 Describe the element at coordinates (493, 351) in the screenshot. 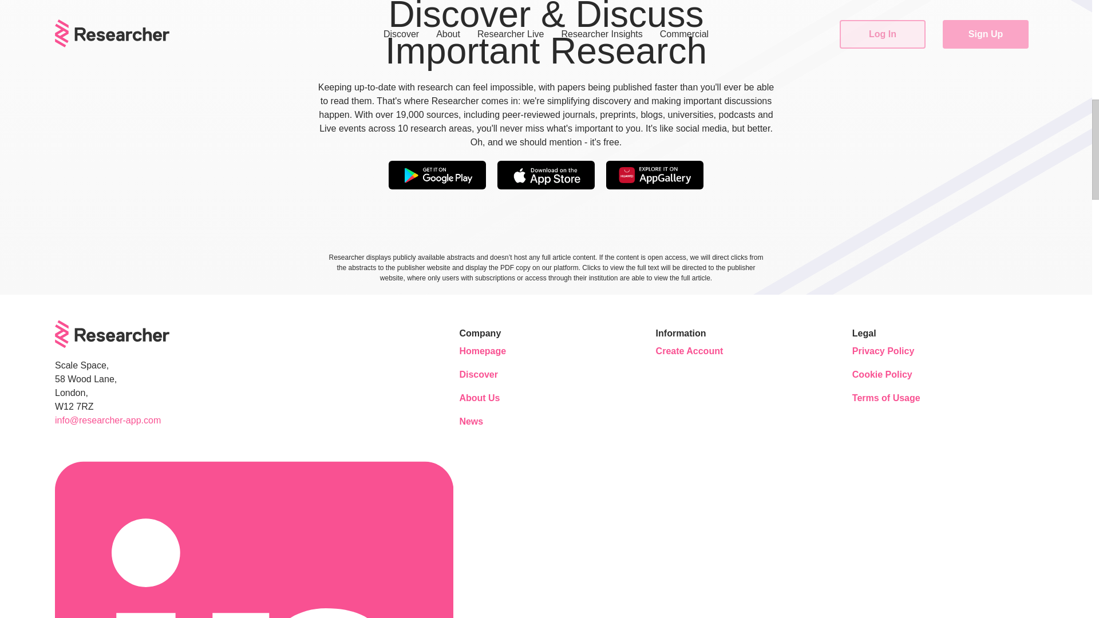

I see `Homepage` at that location.